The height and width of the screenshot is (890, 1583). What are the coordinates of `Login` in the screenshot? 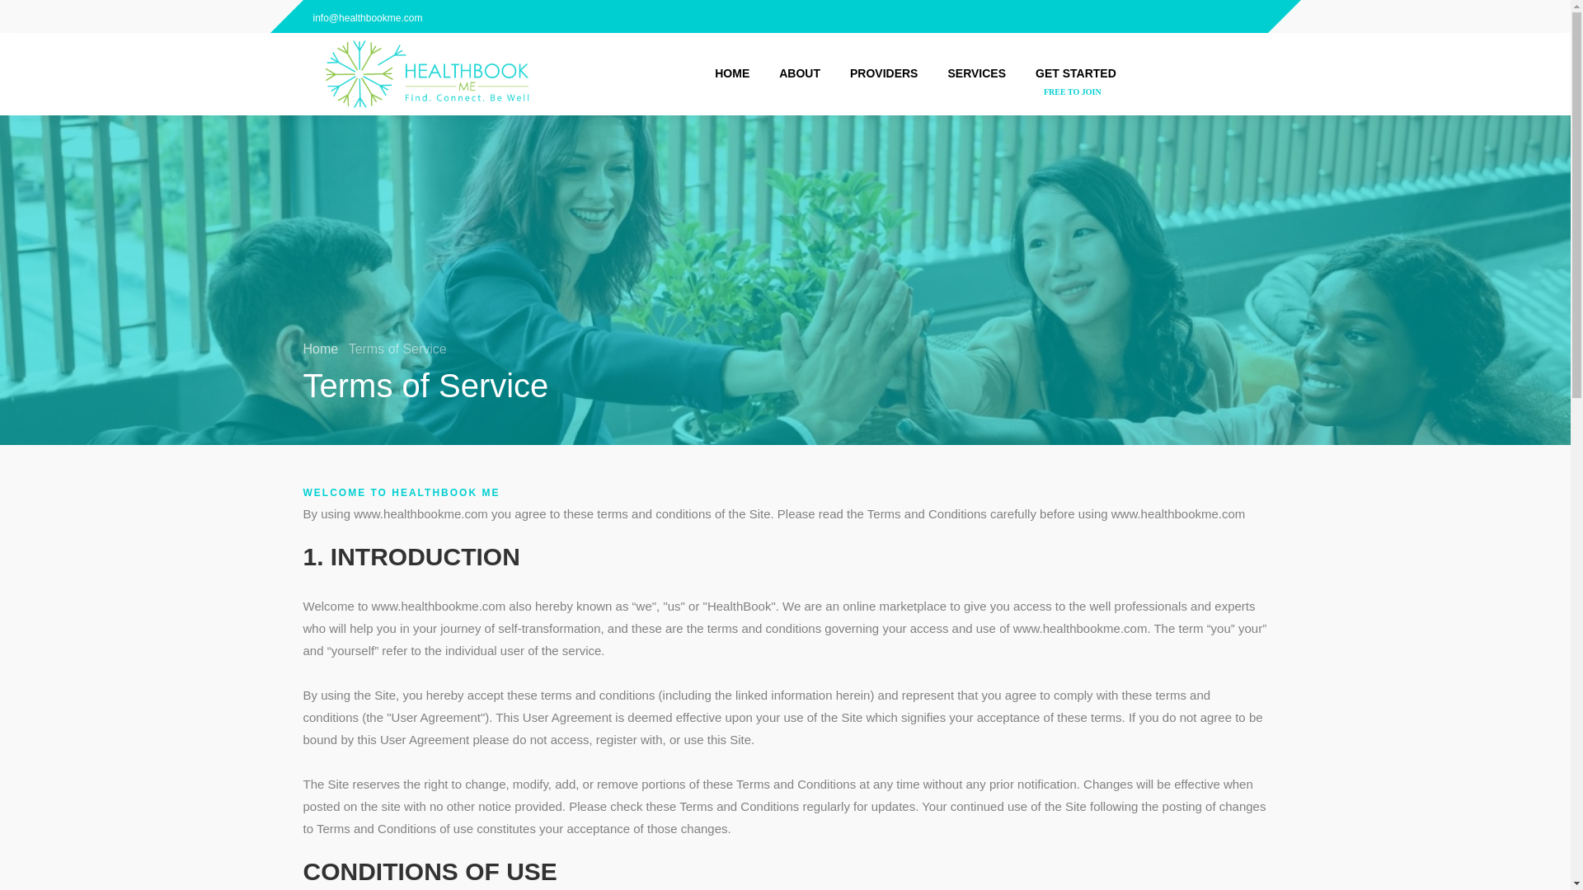 It's located at (1149, 16).